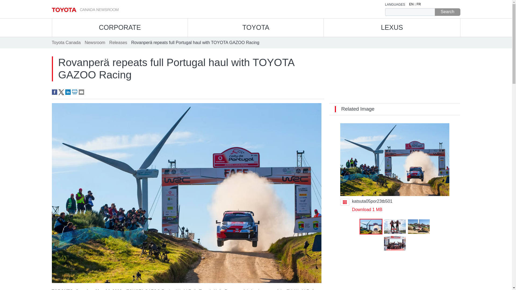  What do you see at coordinates (367, 209) in the screenshot?
I see `katsuta05por23tb501` at bounding box center [367, 209].